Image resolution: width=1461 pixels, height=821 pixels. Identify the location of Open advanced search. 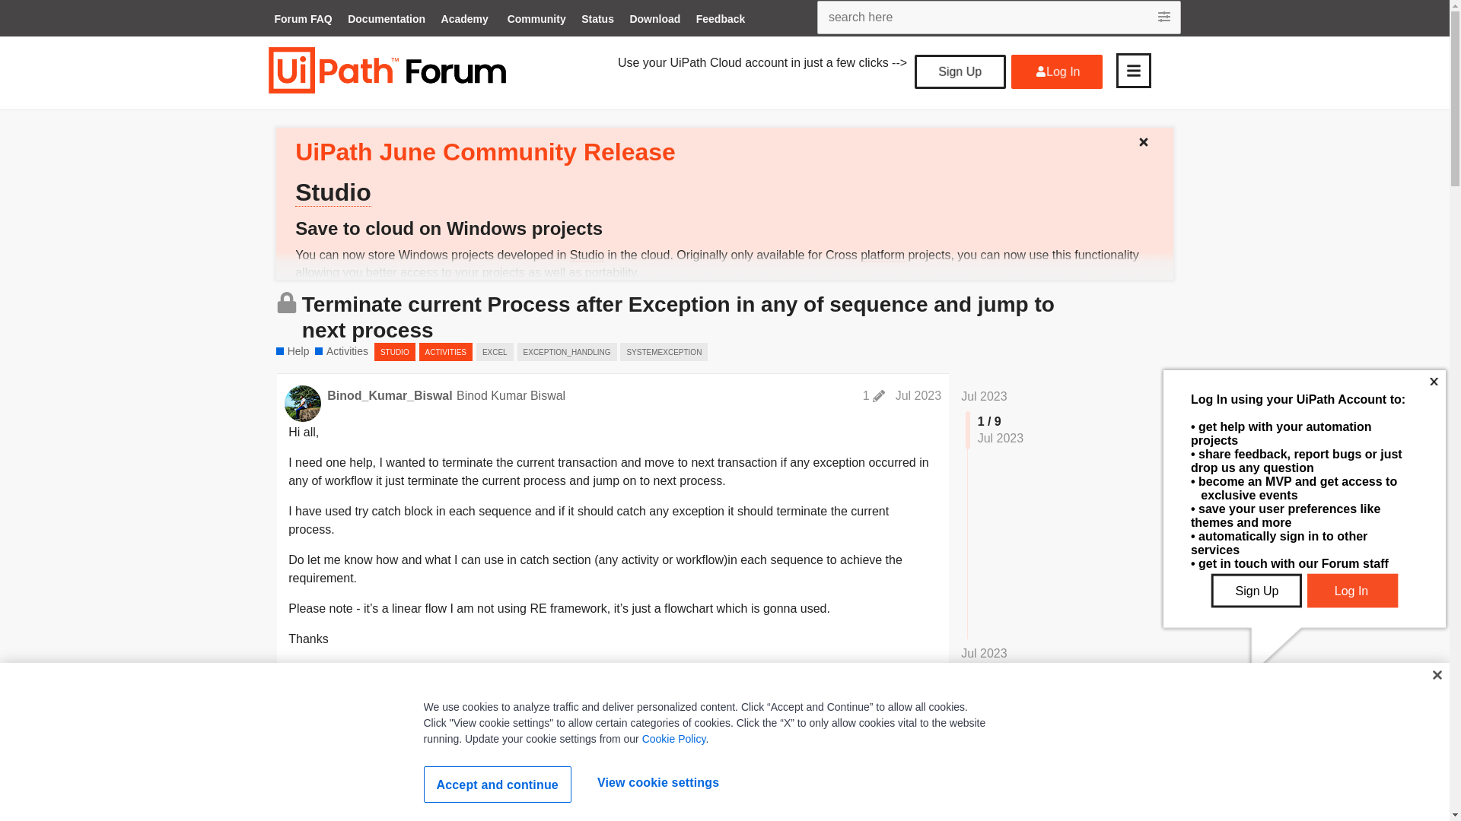
(1166, 17).